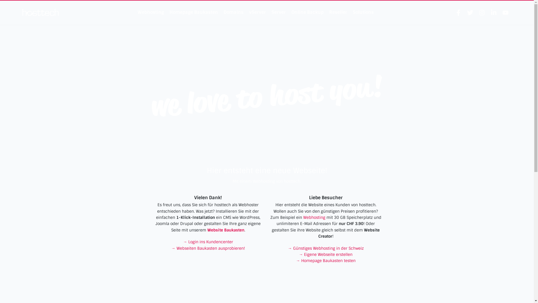  I want to click on Domains, so click(234, 12).